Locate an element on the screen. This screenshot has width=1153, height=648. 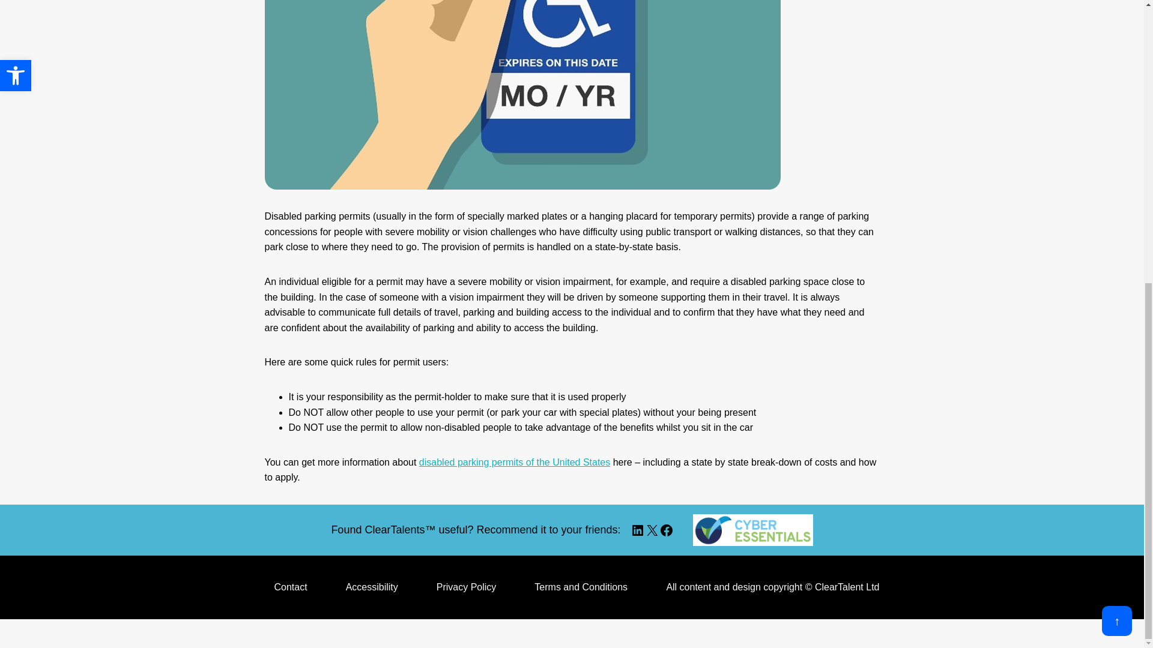
Back to Top is located at coordinates (1117, 121).